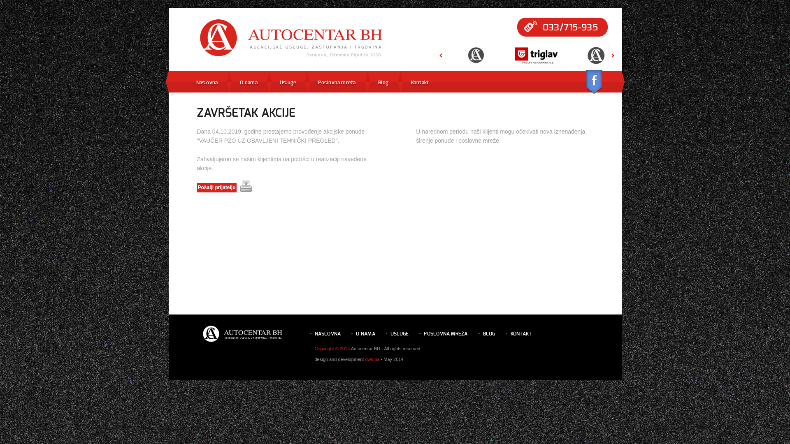 This screenshot has height=444, width=790. What do you see at coordinates (400, 334) in the screenshot?
I see `USLUGE` at bounding box center [400, 334].